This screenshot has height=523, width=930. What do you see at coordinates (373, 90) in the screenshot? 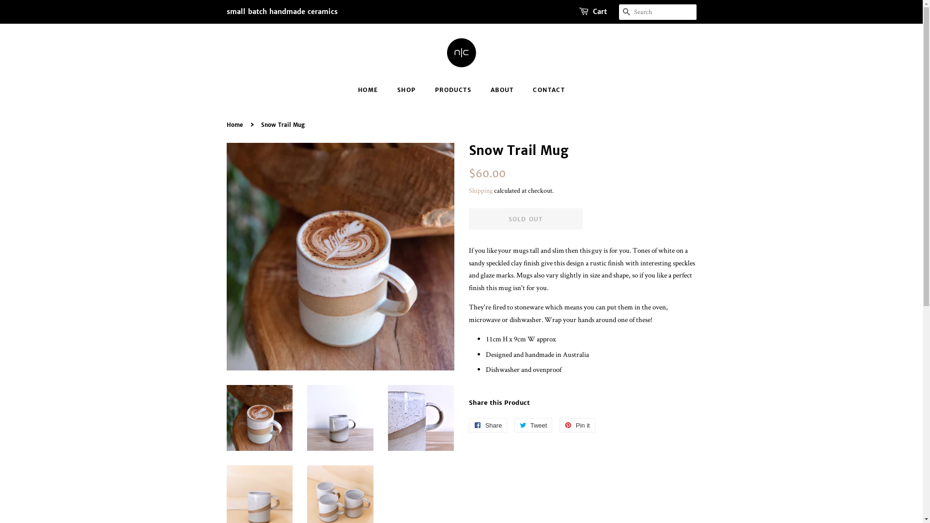
I see `HOME` at bounding box center [373, 90].